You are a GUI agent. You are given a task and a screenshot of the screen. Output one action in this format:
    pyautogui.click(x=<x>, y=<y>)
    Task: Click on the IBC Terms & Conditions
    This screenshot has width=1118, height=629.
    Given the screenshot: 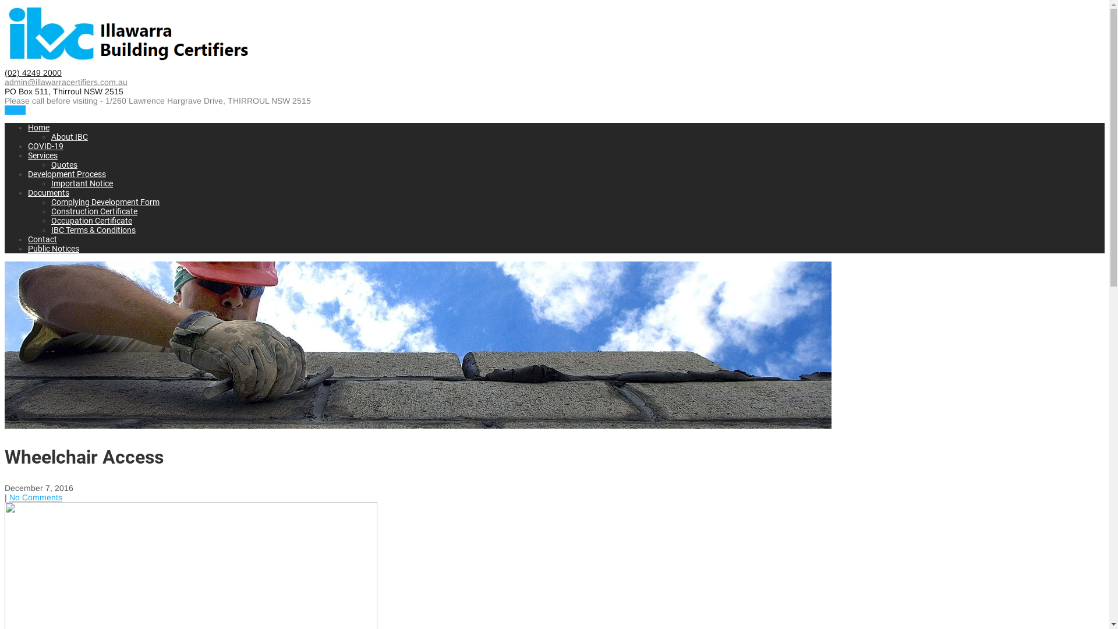 What is the action you would take?
    pyautogui.click(x=93, y=230)
    